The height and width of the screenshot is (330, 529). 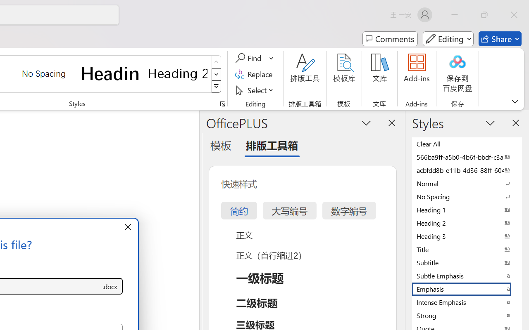 I want to click on 566ba9ff-a5b0-4b6f-bbdf-c3ab41993fc2, so click(x=467, y=157).